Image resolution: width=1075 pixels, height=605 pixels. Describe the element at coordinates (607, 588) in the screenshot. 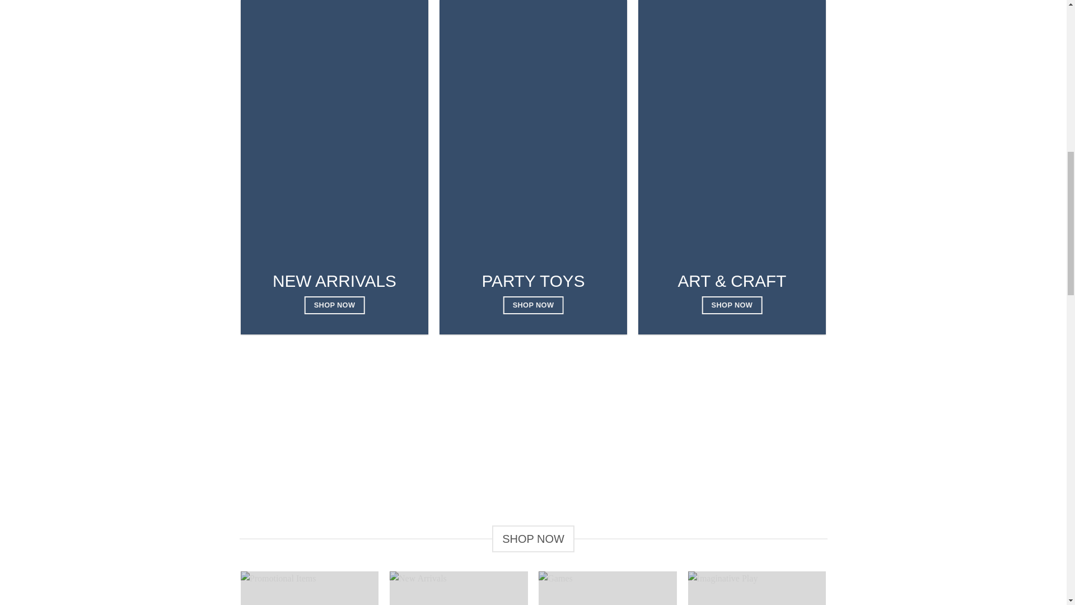

I see `GAMES` at that location.